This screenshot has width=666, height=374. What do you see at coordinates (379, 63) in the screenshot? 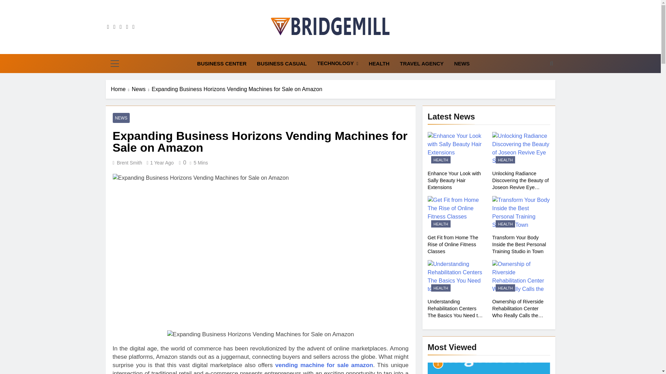
I see `HEALTH` at bounding box center [379, 63].